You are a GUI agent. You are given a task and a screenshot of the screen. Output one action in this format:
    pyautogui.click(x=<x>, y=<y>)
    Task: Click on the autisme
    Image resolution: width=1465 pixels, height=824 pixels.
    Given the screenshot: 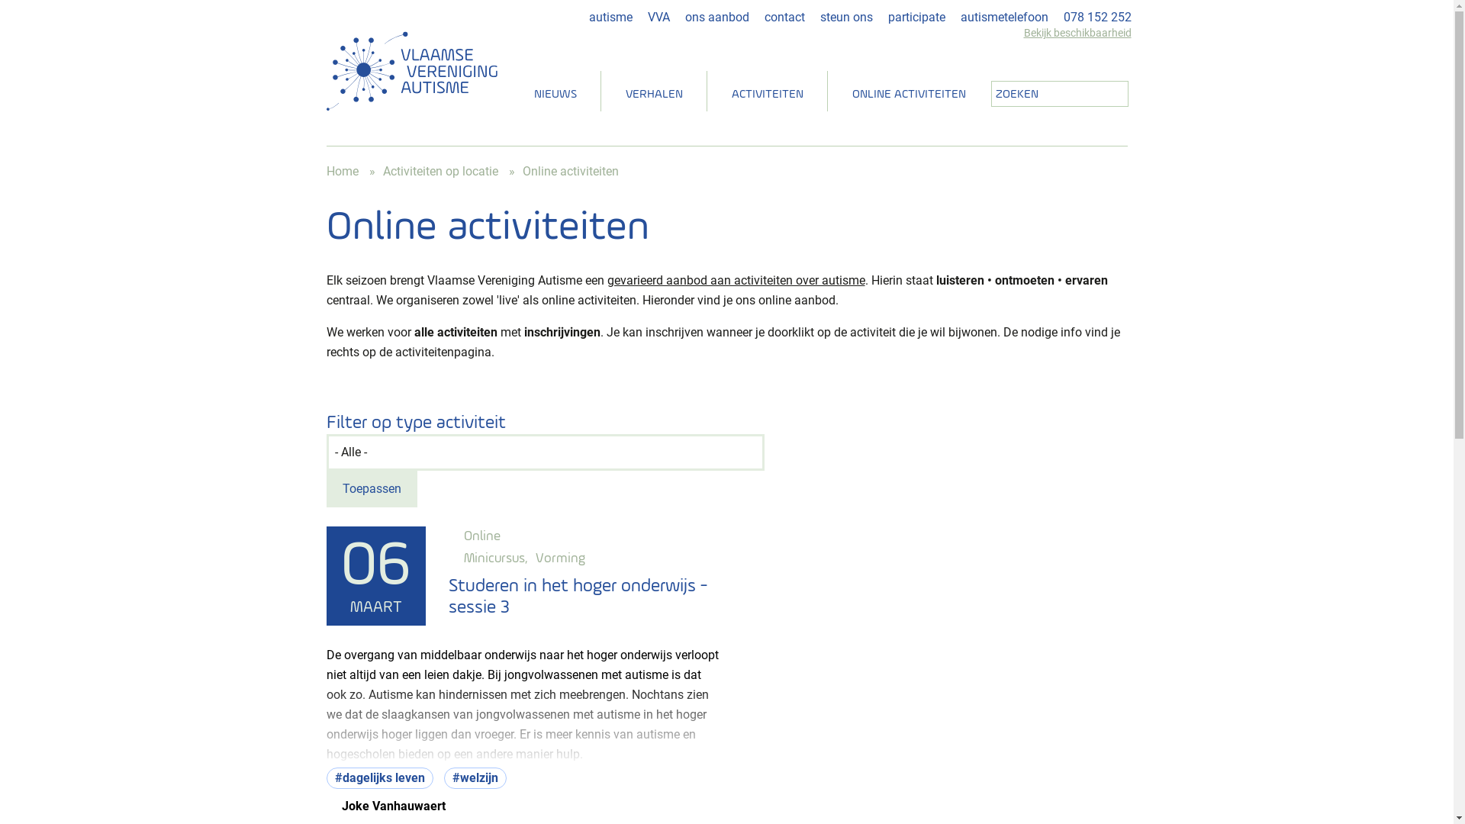 What is the action you would take?
    pyautogui.click(x=610, y=17)
    